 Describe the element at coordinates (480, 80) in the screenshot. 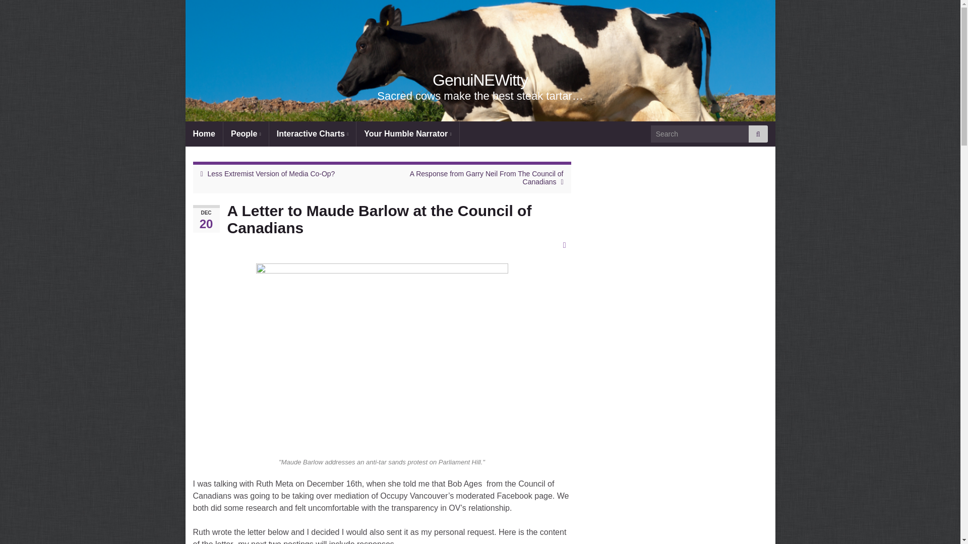

I see `GenuiNEWitty` at that location.